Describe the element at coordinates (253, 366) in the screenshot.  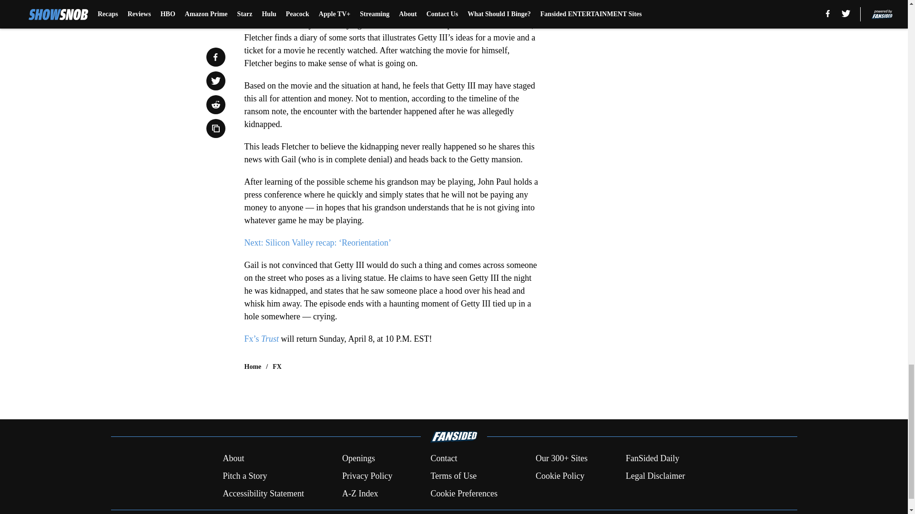
I see `Home` at that location.